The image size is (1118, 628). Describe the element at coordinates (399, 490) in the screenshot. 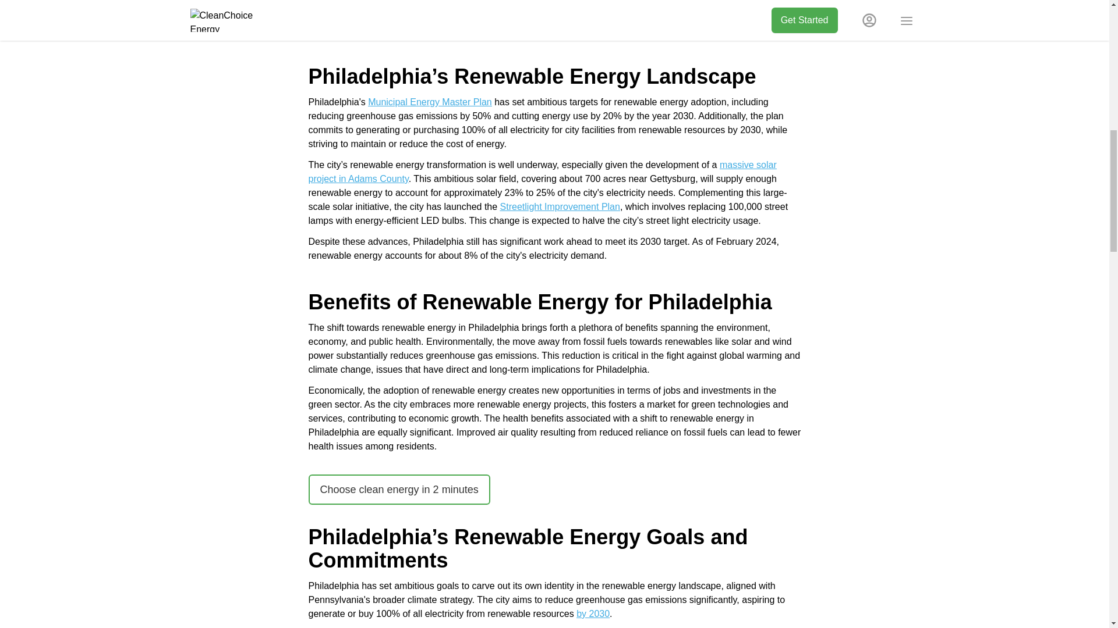

I see `Choose clean energy in 2 minutes` at that location.